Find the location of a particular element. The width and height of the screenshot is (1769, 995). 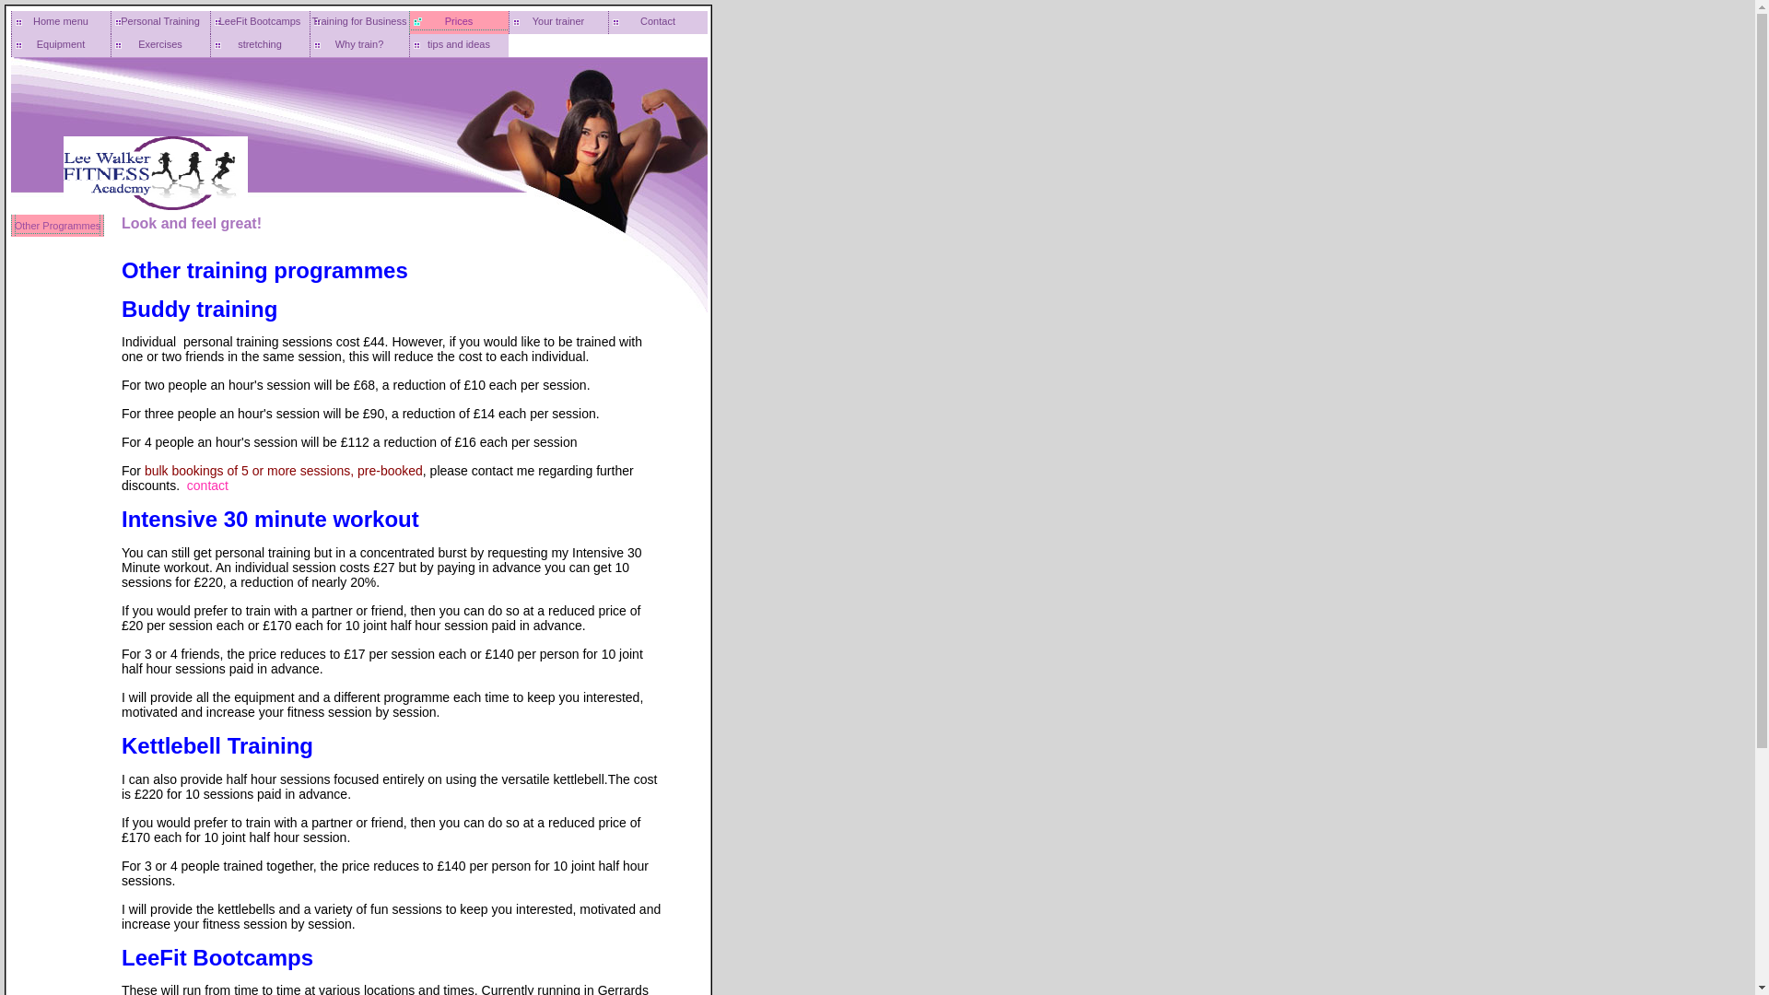

contact is located at coordinates (207, 485).